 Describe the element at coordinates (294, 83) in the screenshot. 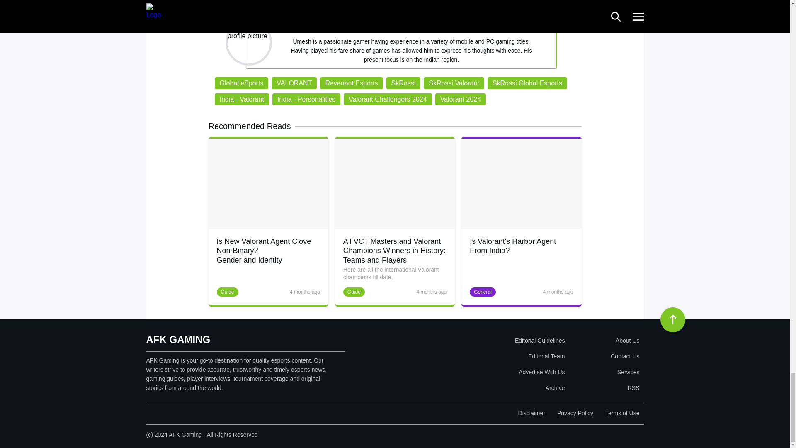

I see `VALORANT` at that location.